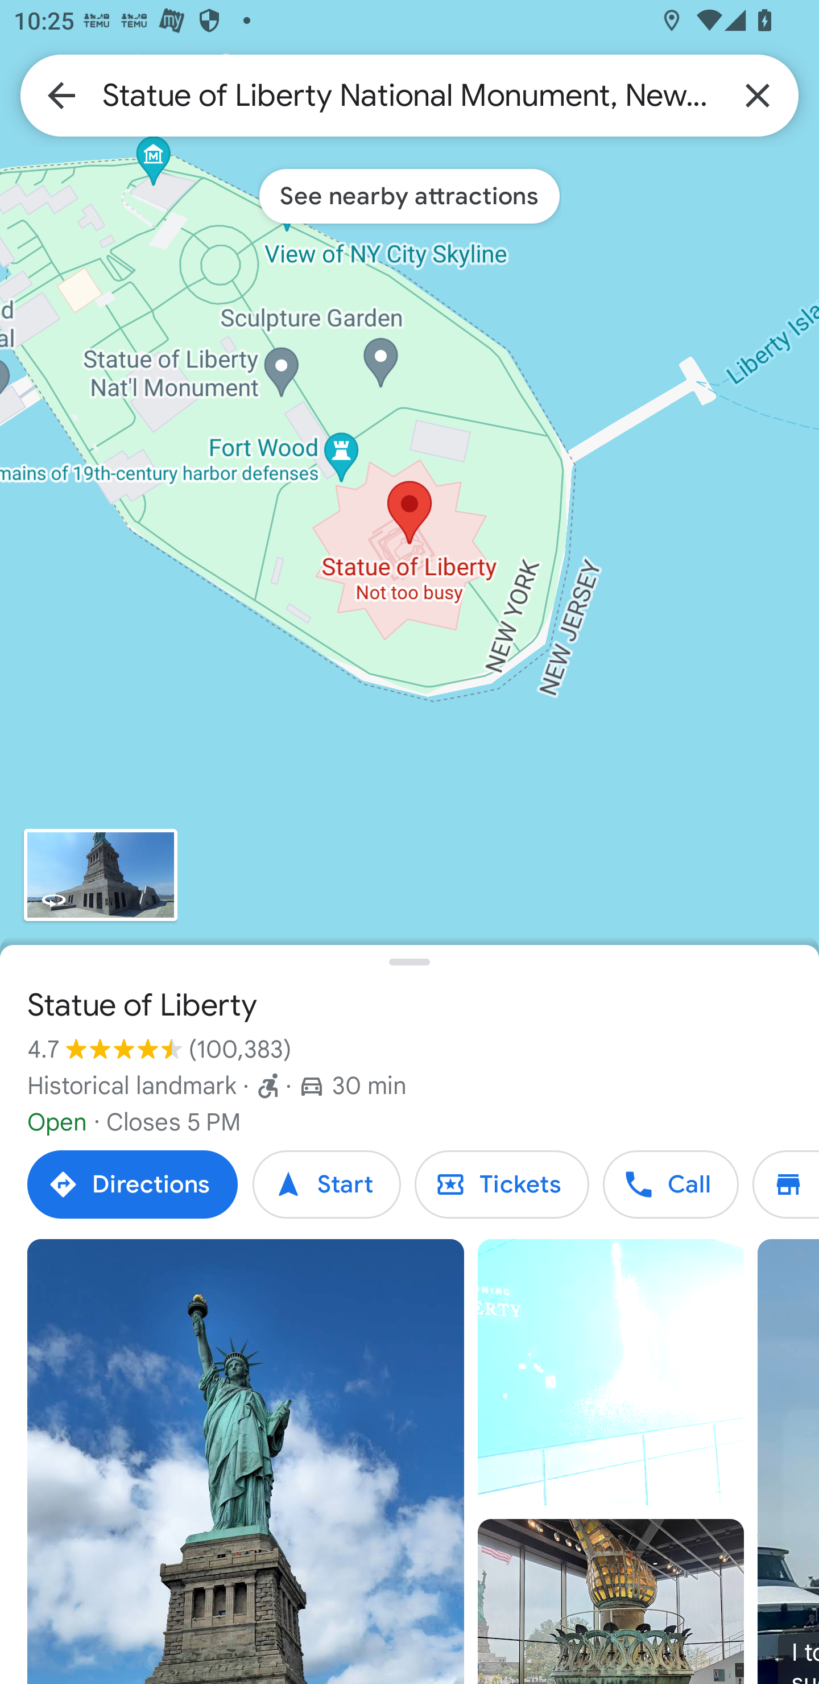  What do you see at coordinates (409, 196) in the screenshot?
I see `See nearby attractions` at bounding box center [409, 196].